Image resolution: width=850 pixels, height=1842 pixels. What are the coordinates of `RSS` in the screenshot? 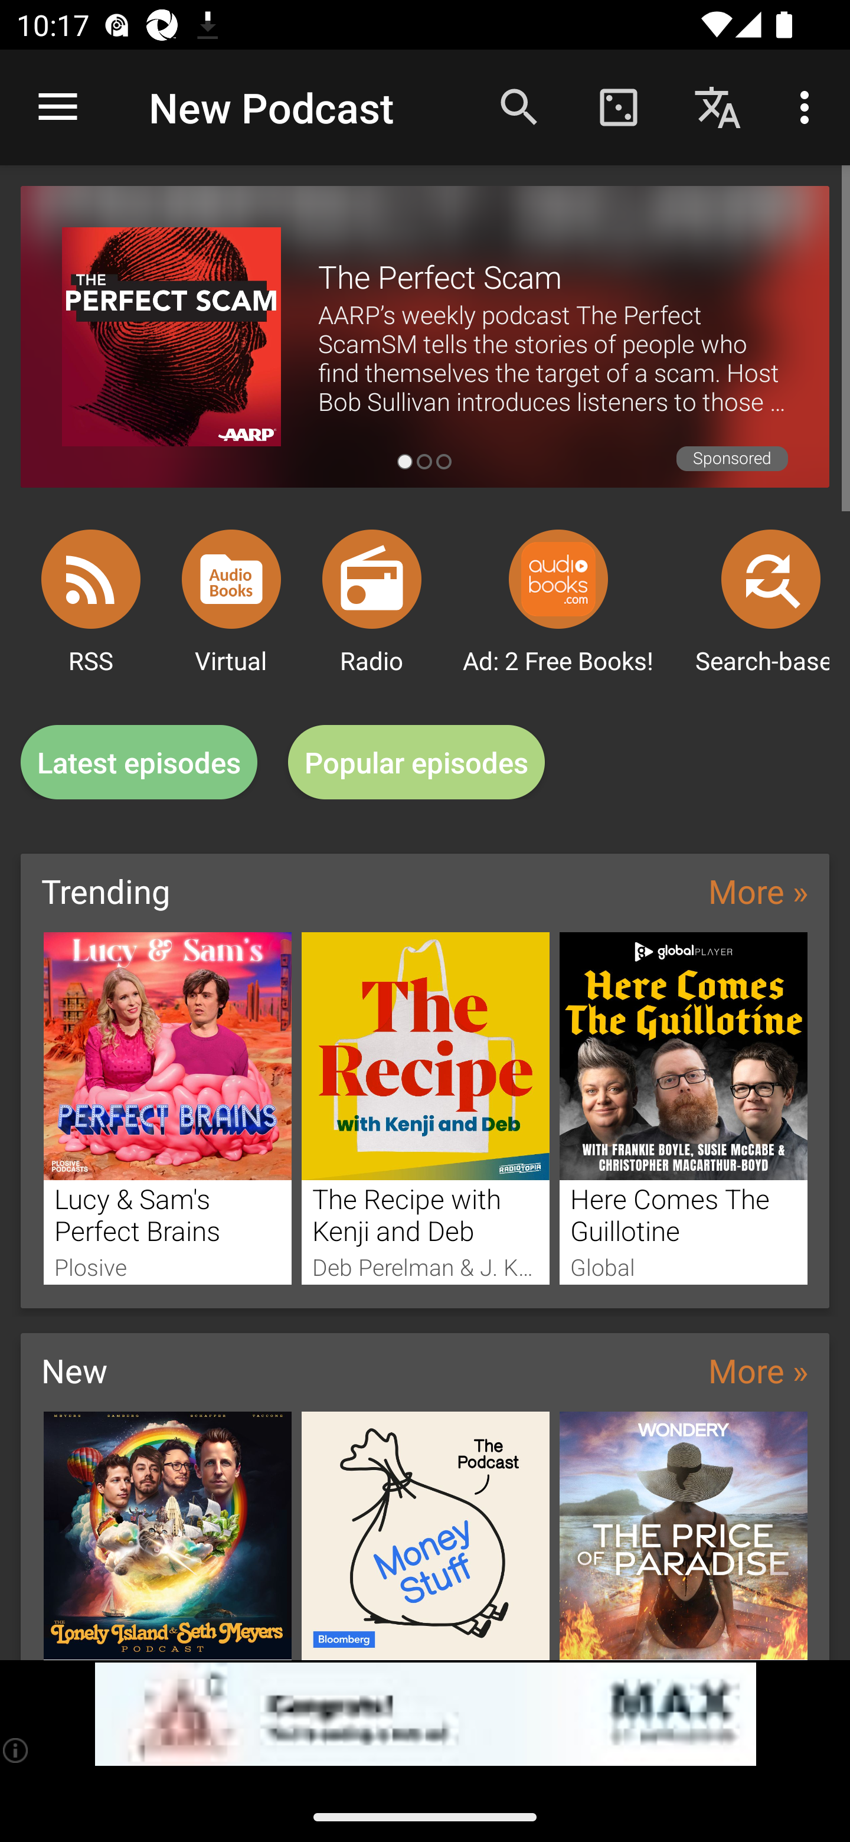 It's located at (91, 579).